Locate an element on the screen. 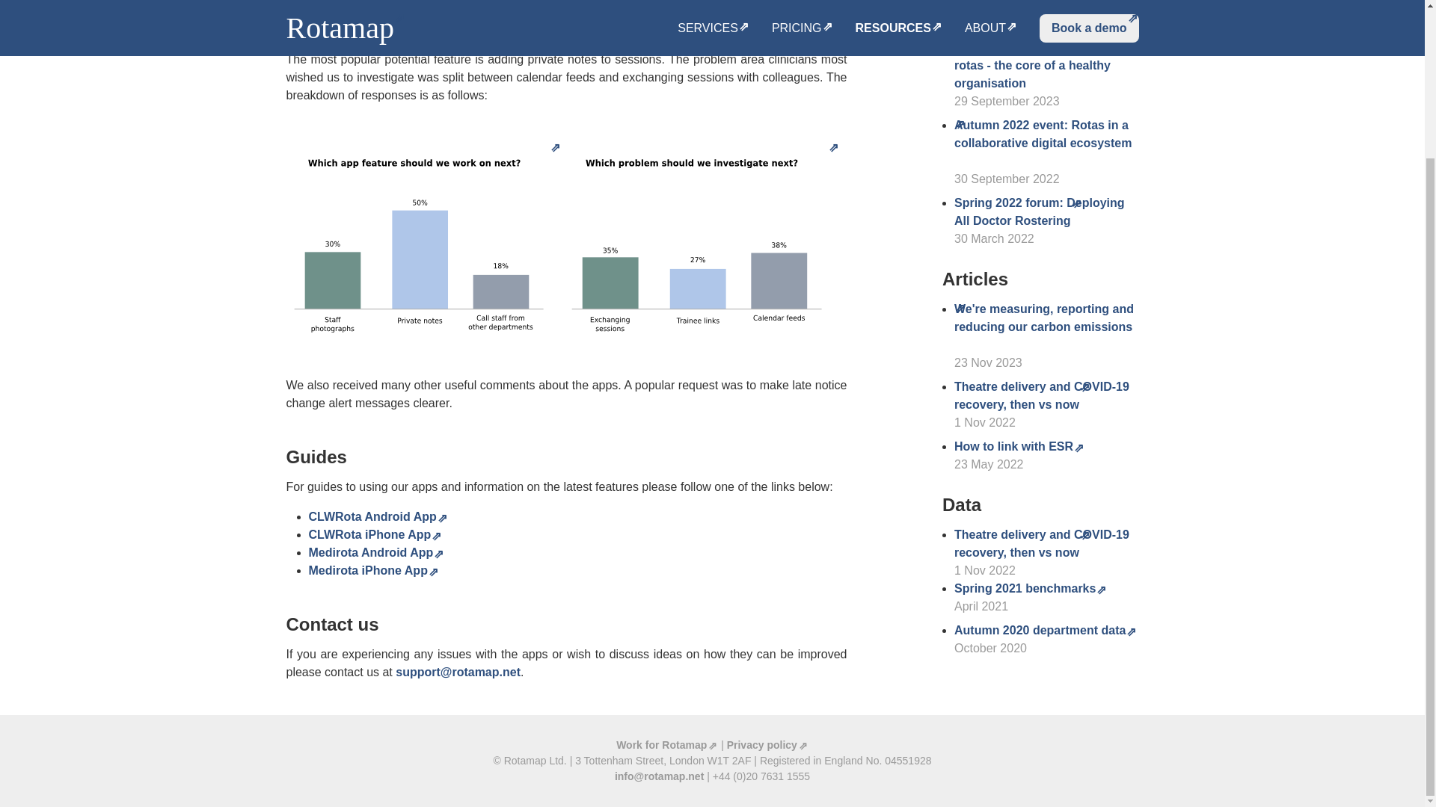 The width and height of the screenshot is (1436, 807). Medirota Android App is located at coordinates (375, 553).